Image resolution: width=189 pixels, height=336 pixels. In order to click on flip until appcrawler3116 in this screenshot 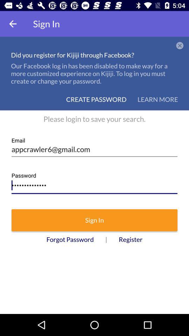, I will do `click(94, 183)`.